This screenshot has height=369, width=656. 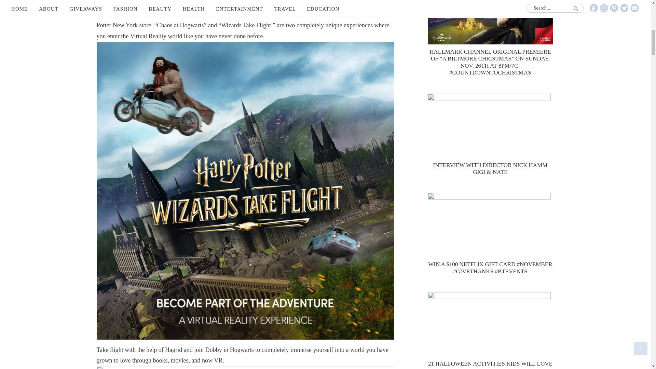 I want to click on two VR experiences, so click(x=325, y=14).